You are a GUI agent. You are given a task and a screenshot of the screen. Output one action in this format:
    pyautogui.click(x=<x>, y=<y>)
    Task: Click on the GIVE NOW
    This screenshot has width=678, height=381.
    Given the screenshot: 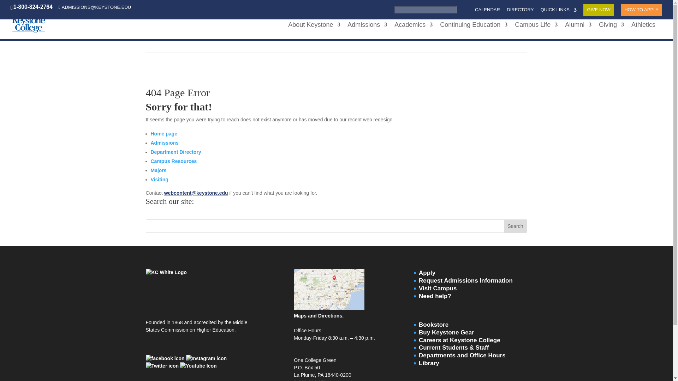 What is the action you would take?
    pyautogui.click(x=599, y=11)
    